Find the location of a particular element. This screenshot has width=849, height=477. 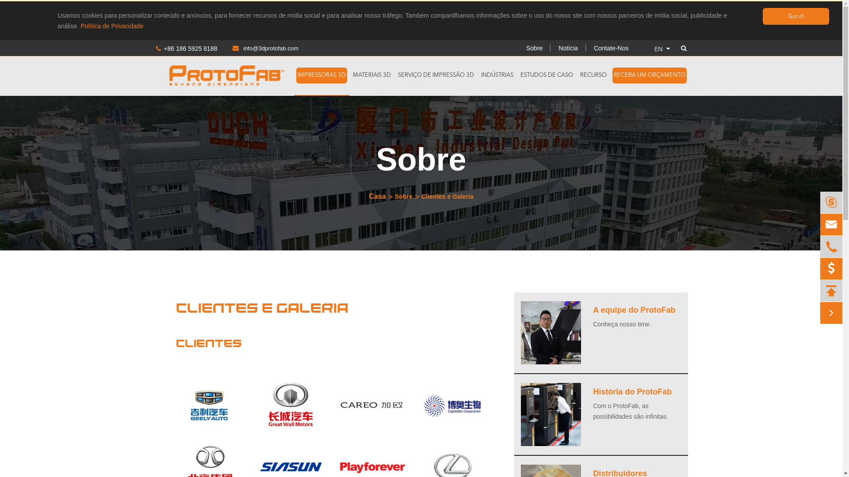

info@3dprotofab.com is located at coordinates (258, 49).